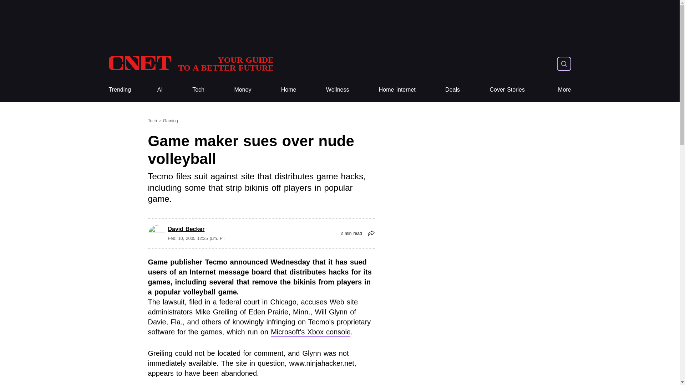 This screenshot has width=685, height=385. Describe the element at coordinates (397, 90) in the screenshot. I see `Home Internet` at that location.